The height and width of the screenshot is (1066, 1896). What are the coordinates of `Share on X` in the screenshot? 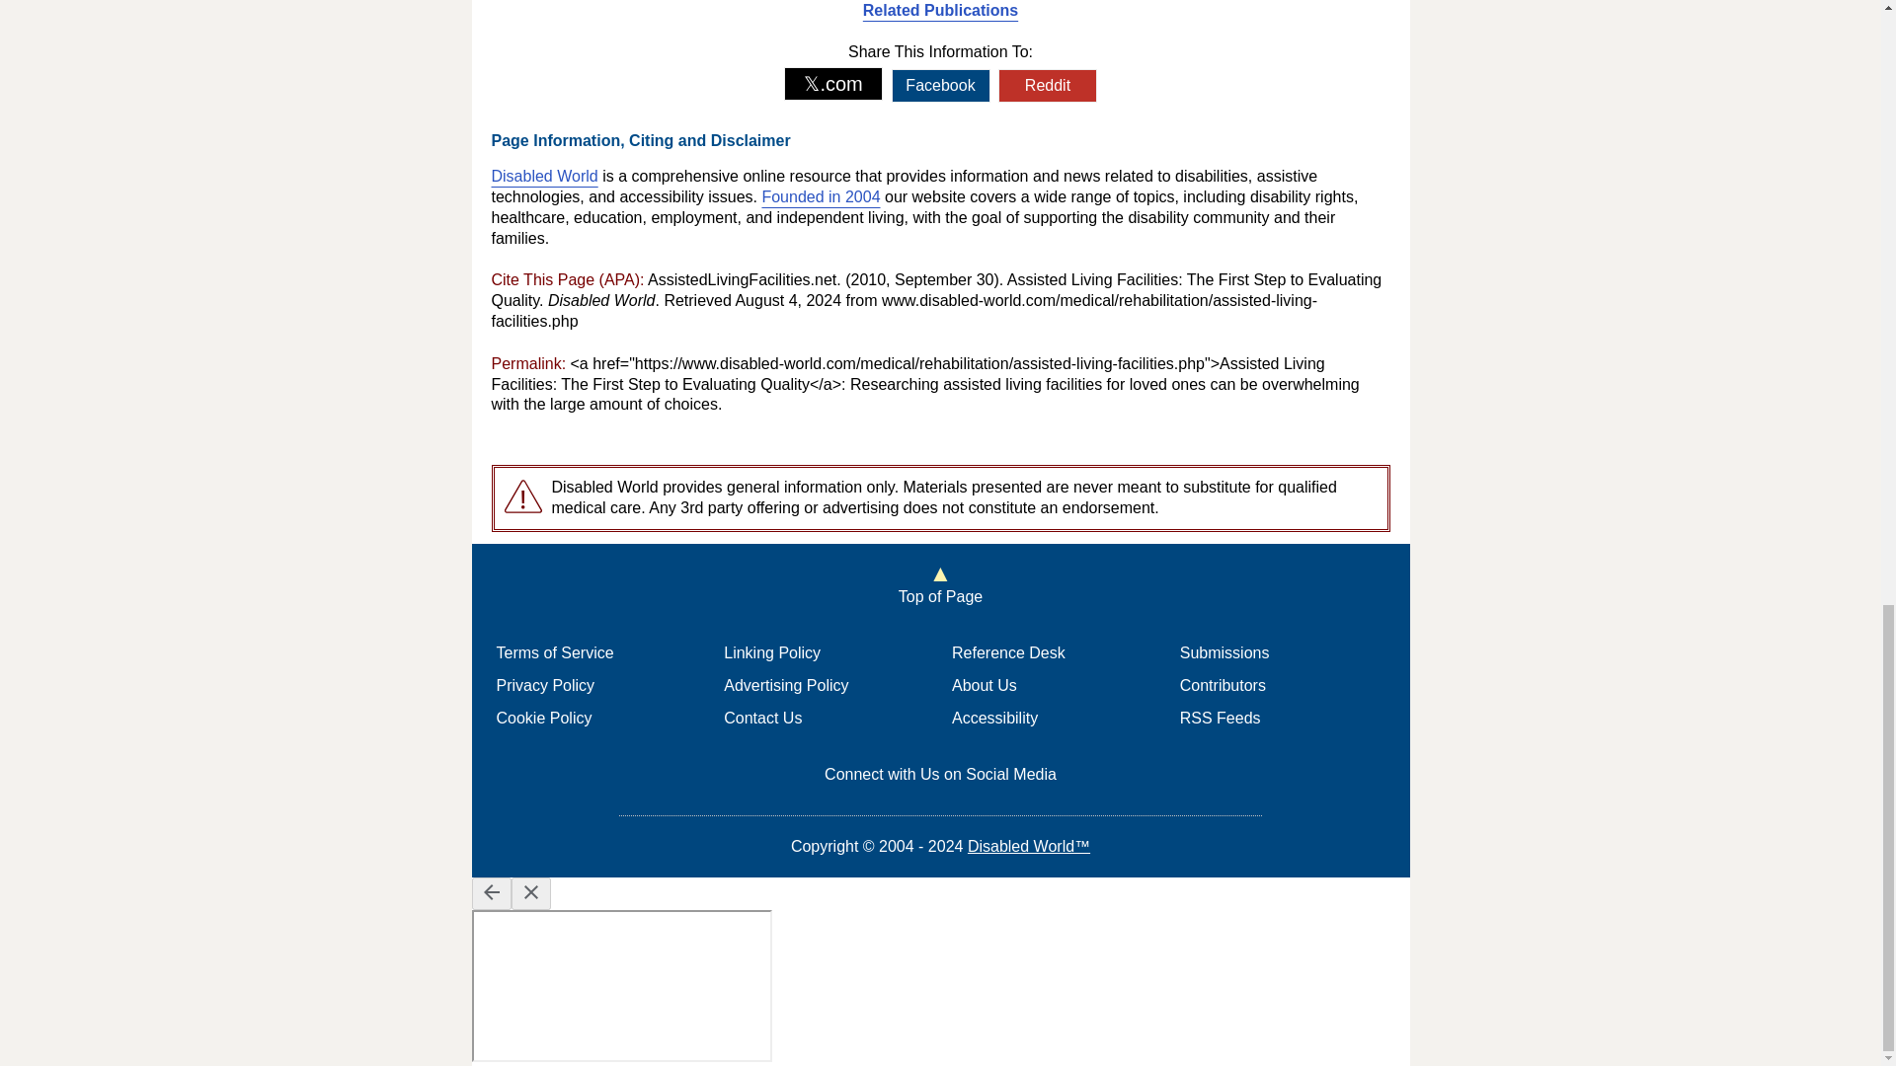 It's located at (833, 84).